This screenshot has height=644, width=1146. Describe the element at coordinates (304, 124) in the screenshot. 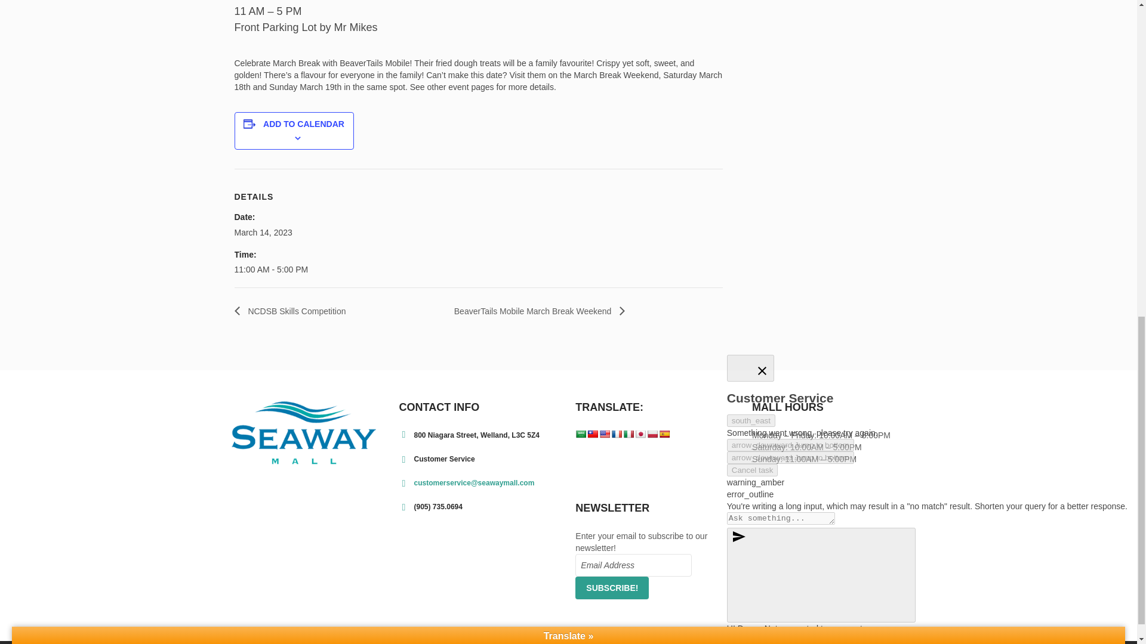

I see `ADD TO CALENDAR` at that location.